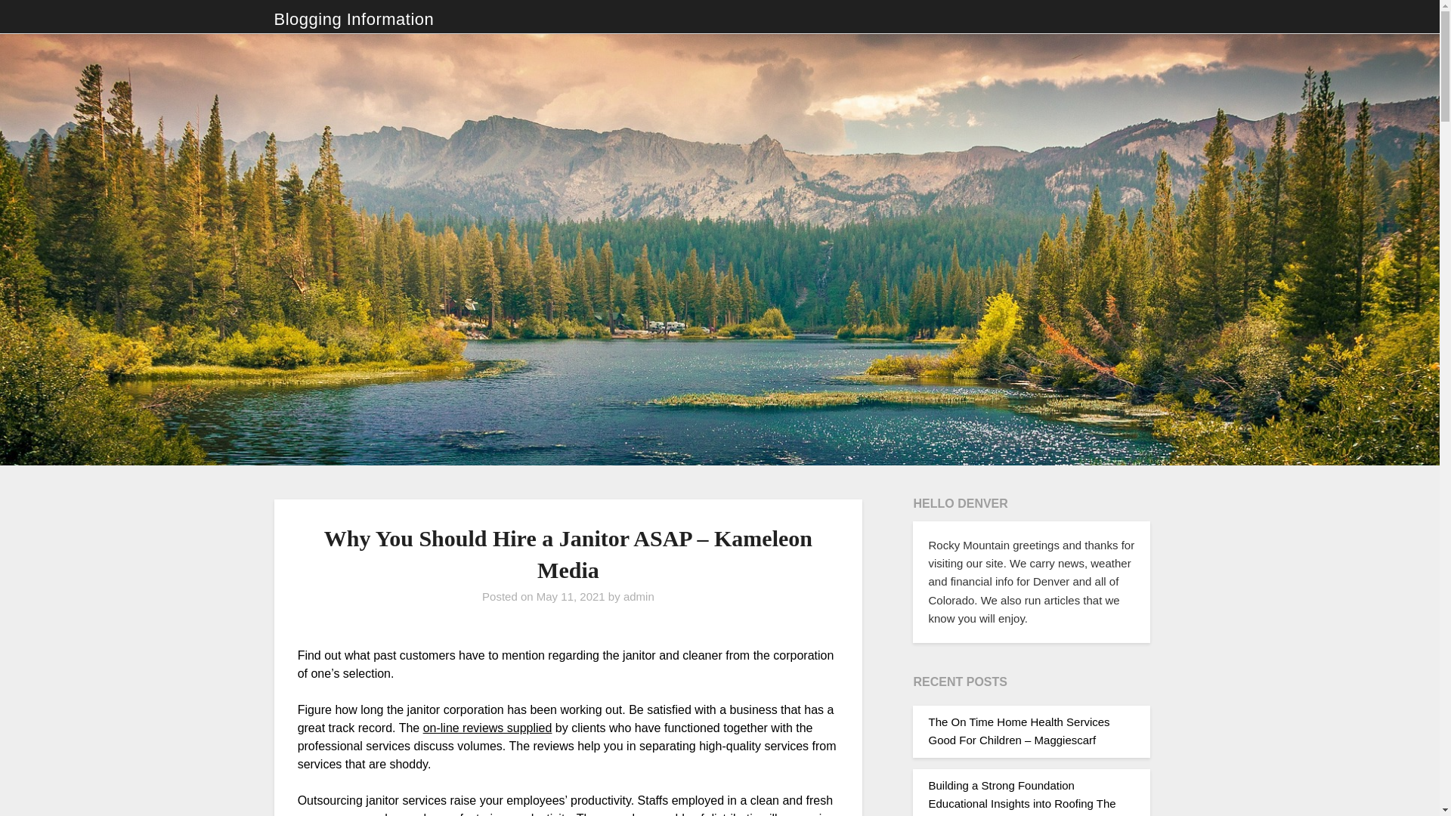  What do you see at coordinates (354, 20) in the screenshot?
I see `Blogging Information` at bounding box center [354, 20].